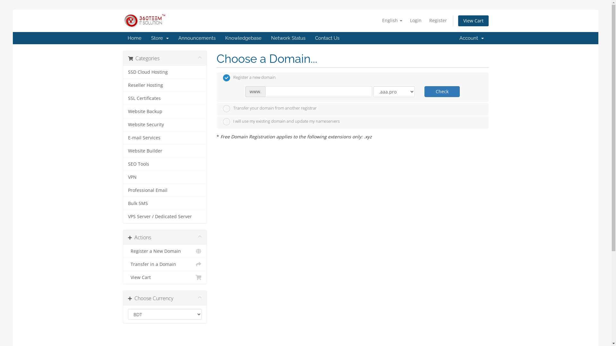 The height and width of the screenshot is (346, 616). What do you see at coordinates (288, 38) in the screenshot?
I see `Network Status` at bounding box center [288, 38].